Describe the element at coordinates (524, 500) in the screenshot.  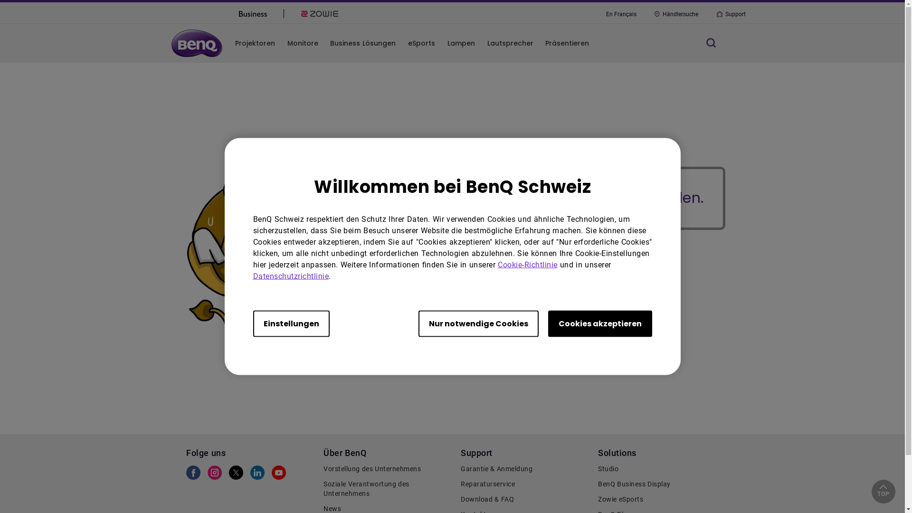
I see `Download & FAQ` at that location.